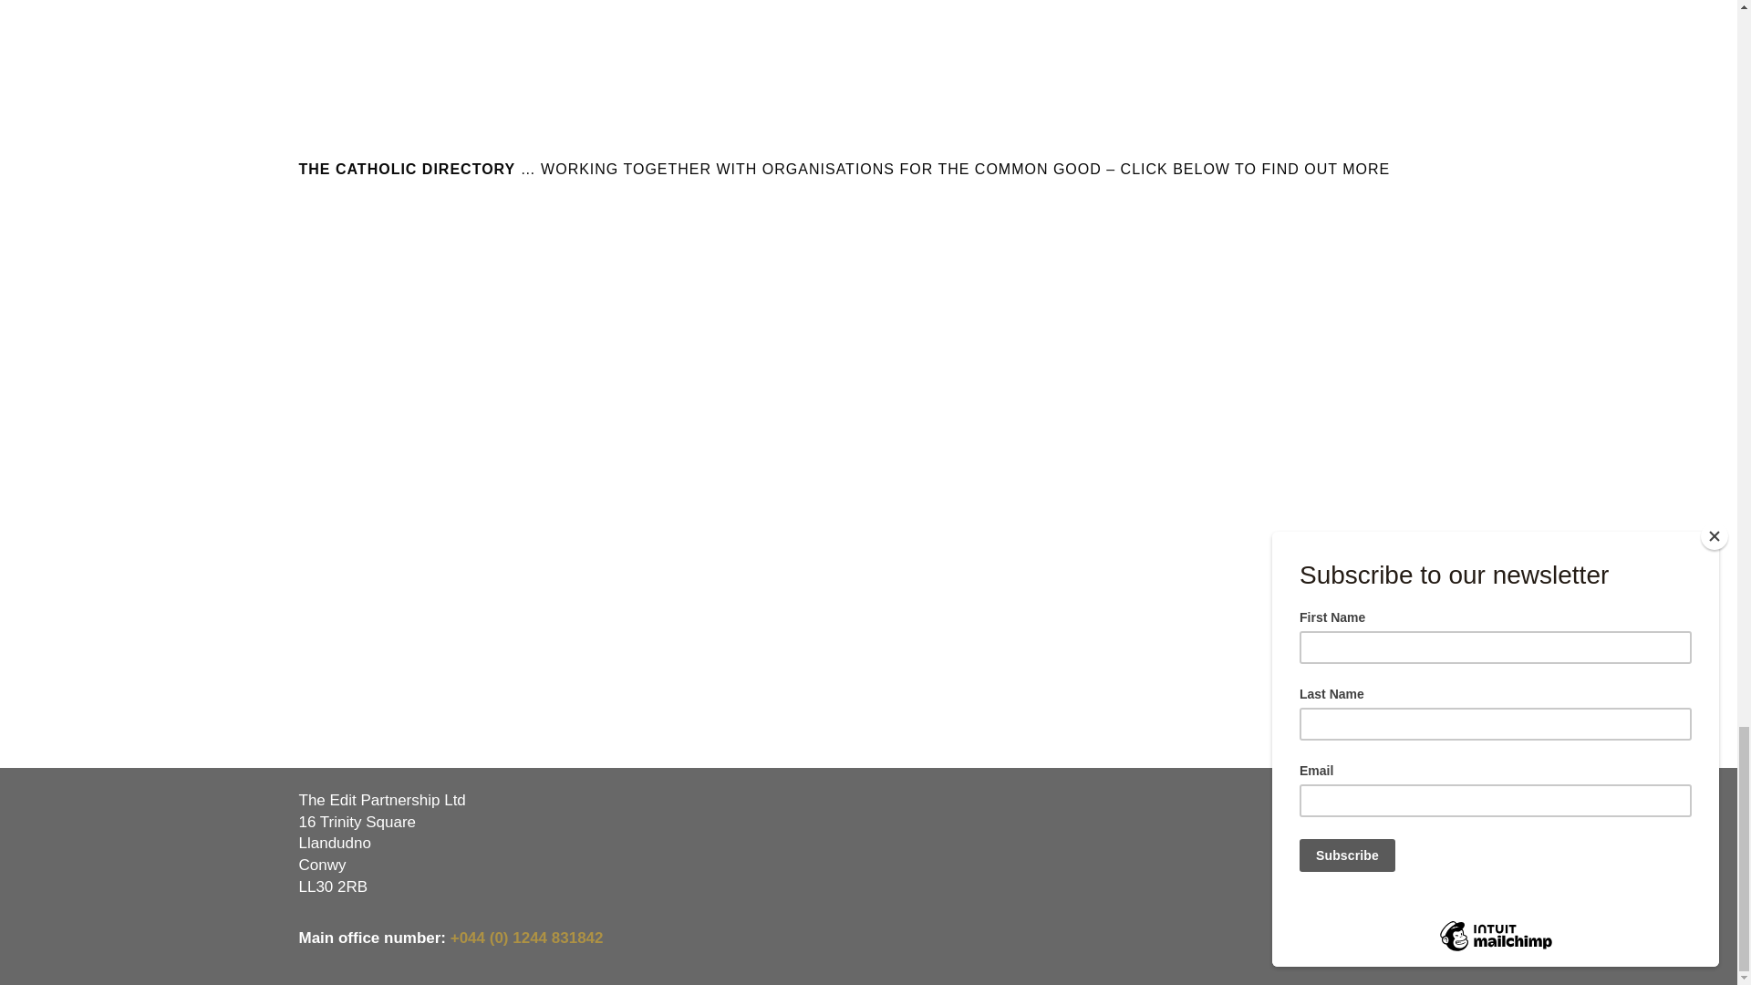 This screenshot has width=1751, height=985. Describe the element at coordinates (1162, 259) in the screenshot. I see `depaul logo` at that location.